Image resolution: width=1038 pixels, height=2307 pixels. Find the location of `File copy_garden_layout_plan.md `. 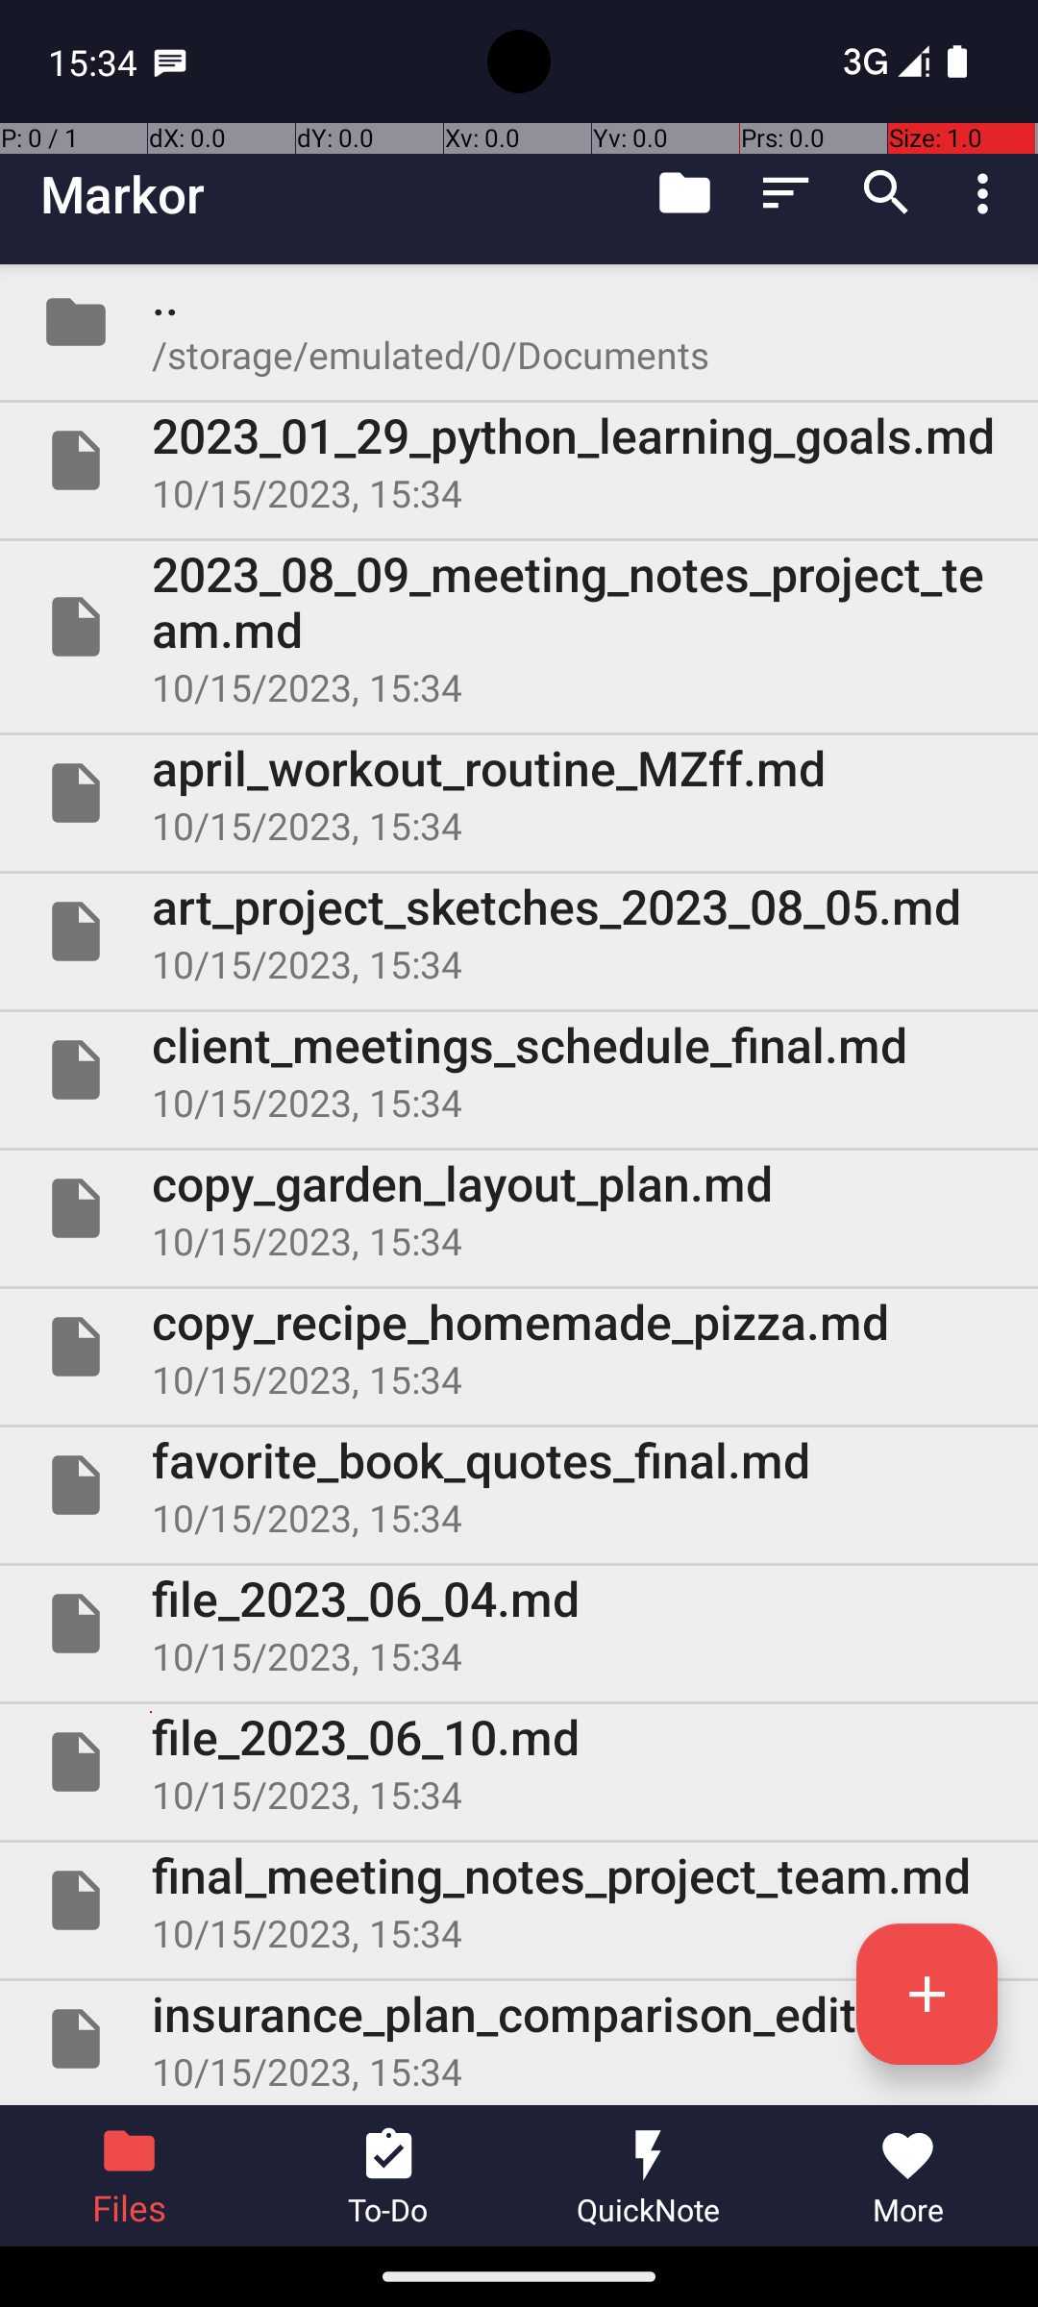

File copy_garden_layout_plan.md  is located at coordinates (519, 1208).